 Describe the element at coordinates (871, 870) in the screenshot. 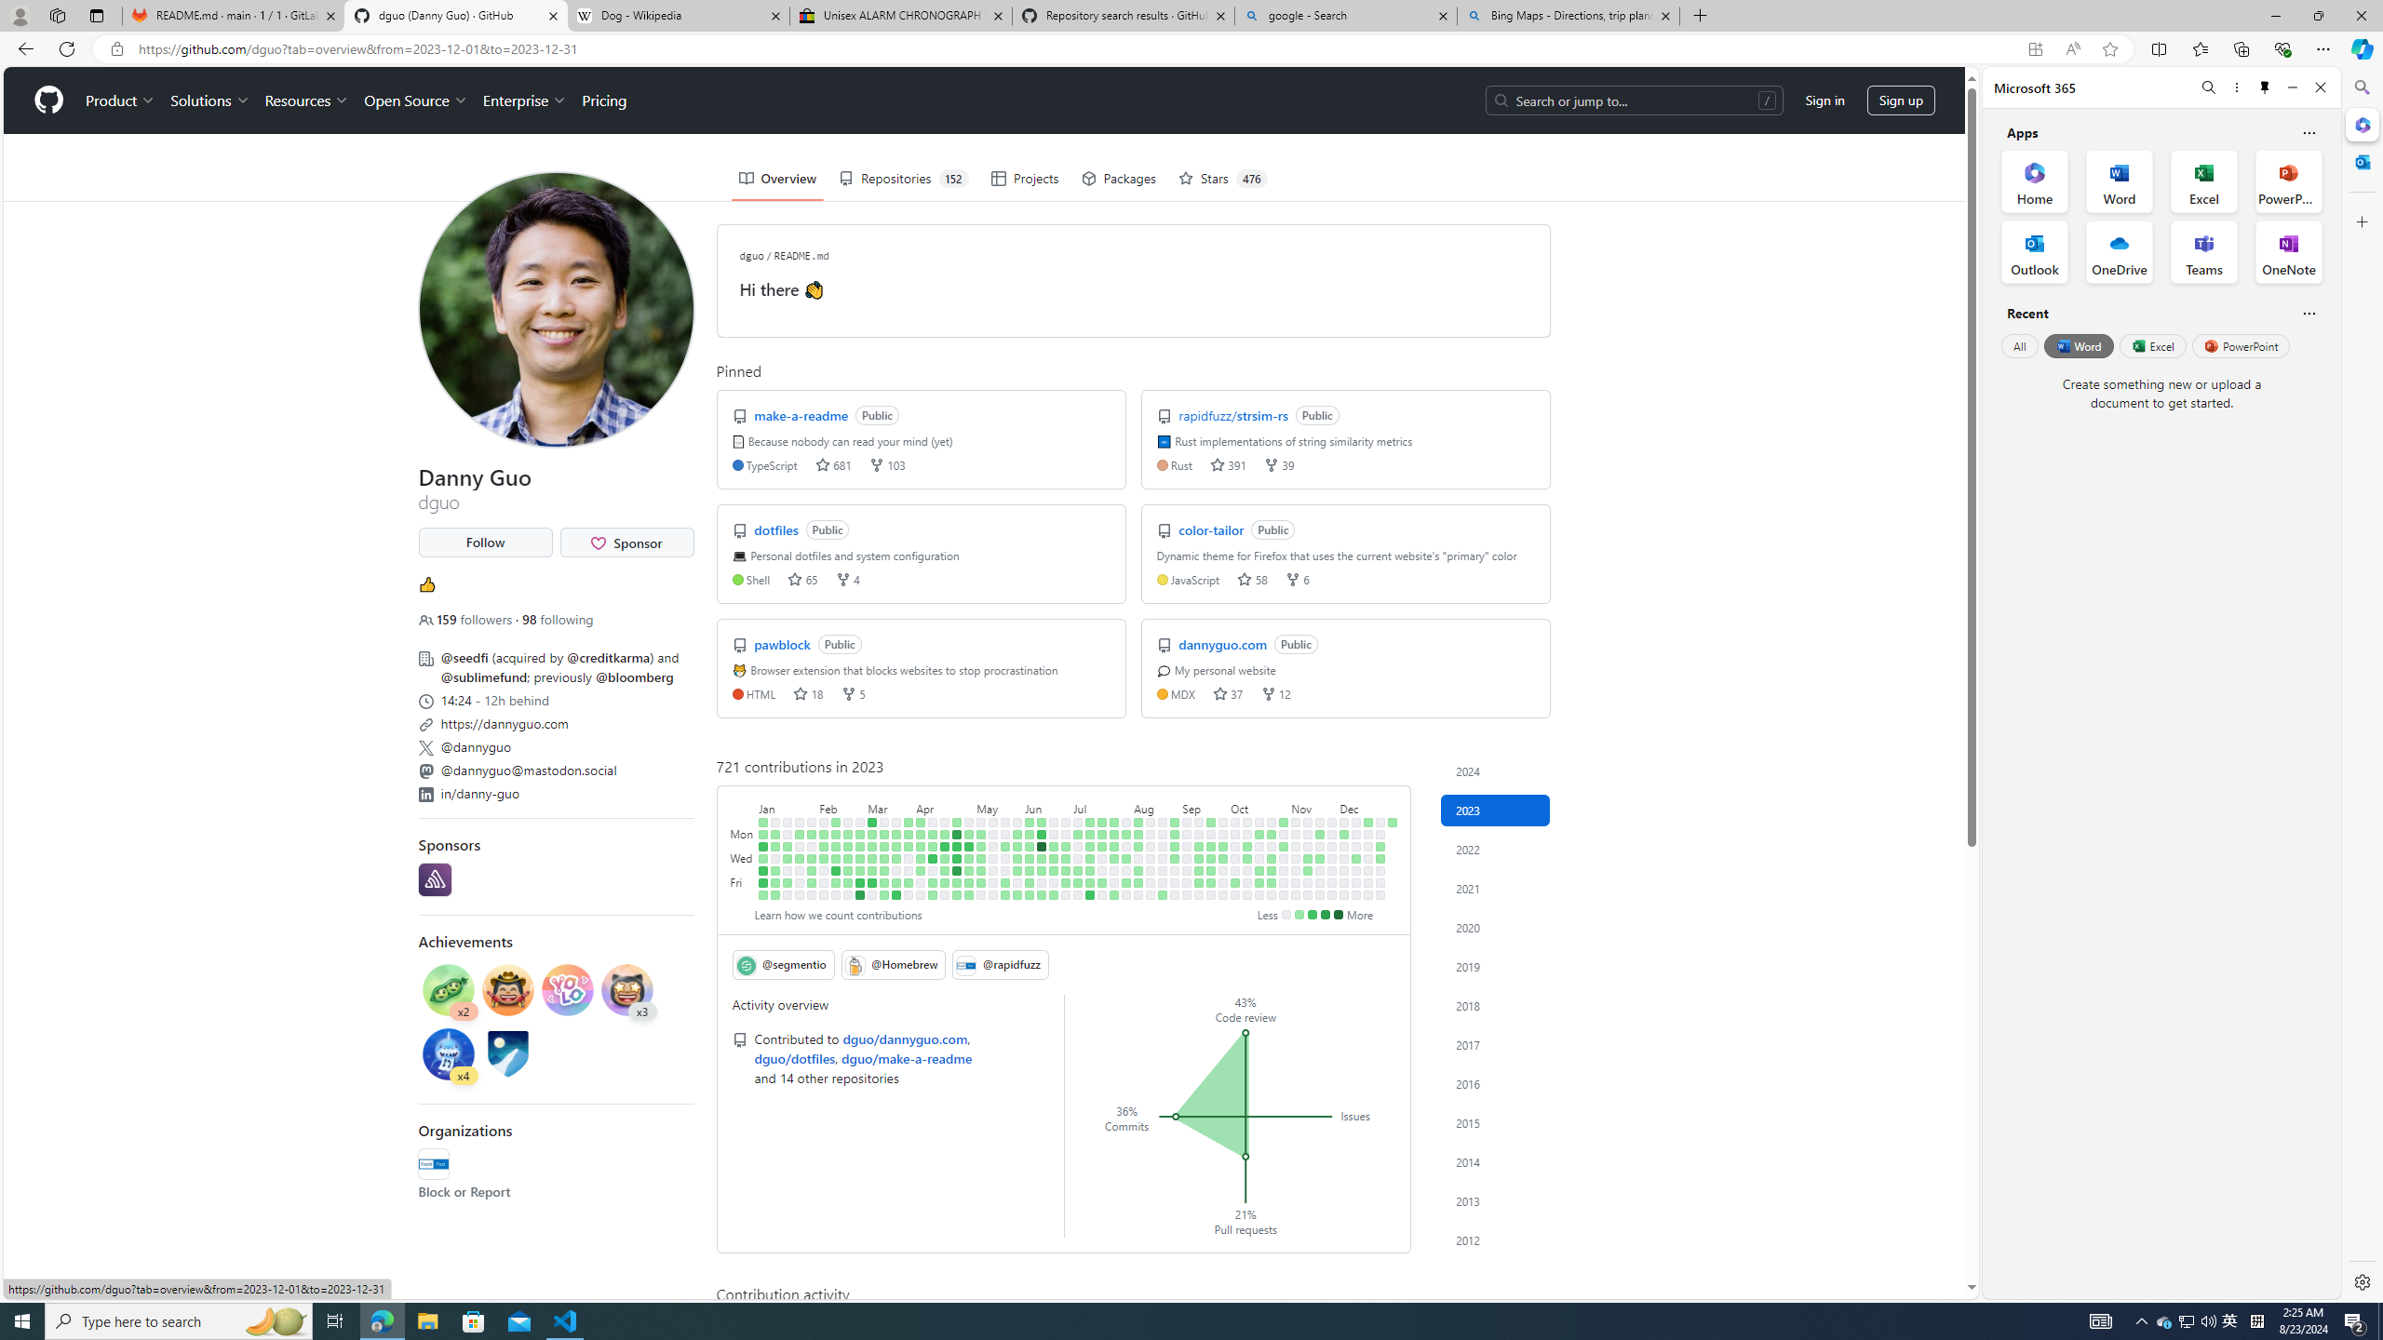

I see `1 contribution on March 9th.` at that location.